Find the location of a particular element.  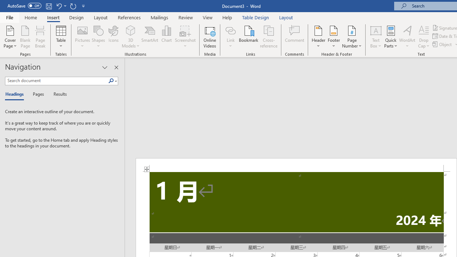

Pictures is located at coordinates (82, 36).